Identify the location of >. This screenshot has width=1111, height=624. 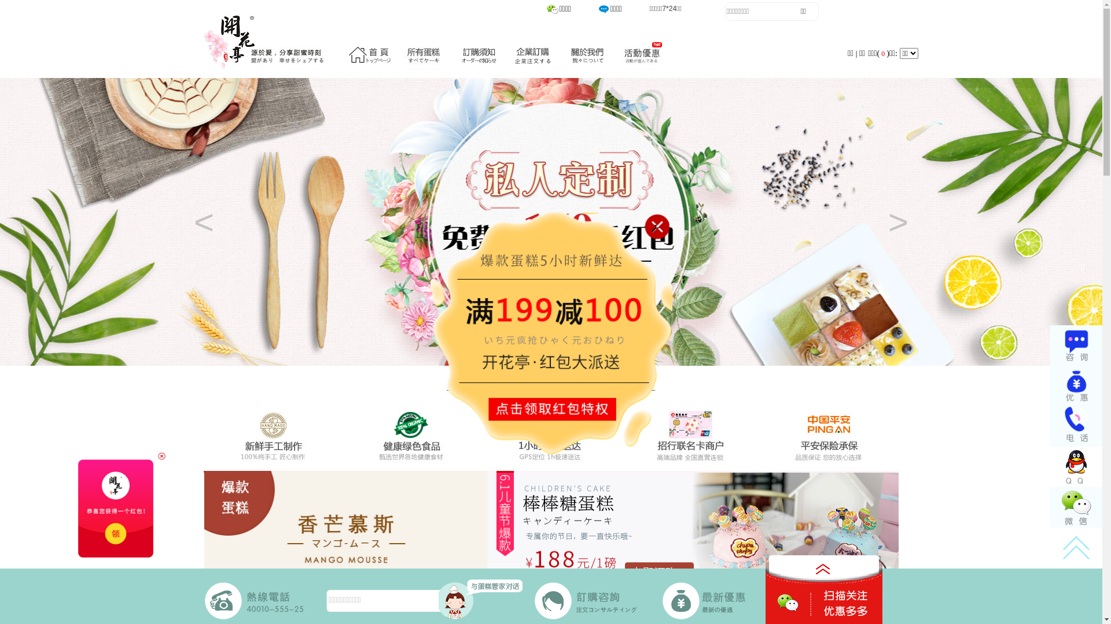
(898, 222).